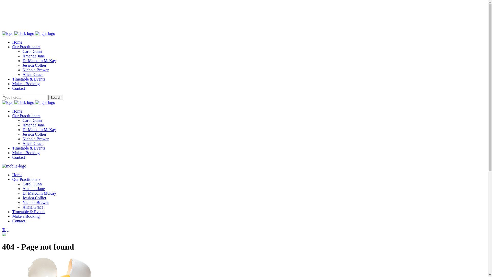  I want to click on Alicia Grace, so click(33, 207).